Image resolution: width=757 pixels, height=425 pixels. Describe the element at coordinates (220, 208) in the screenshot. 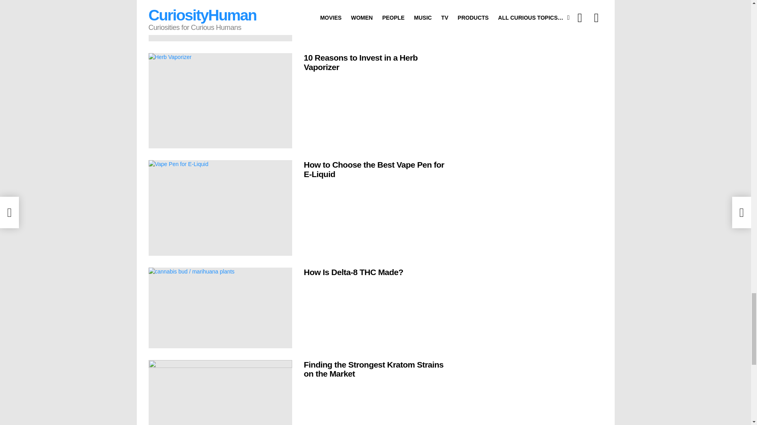

I see `How to Choose the Best Vape Pen for E-Liquid` at that location.